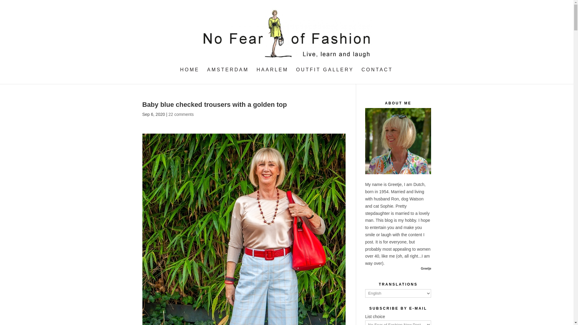  I want to click on AMSTERDAM, so click(228, 76).